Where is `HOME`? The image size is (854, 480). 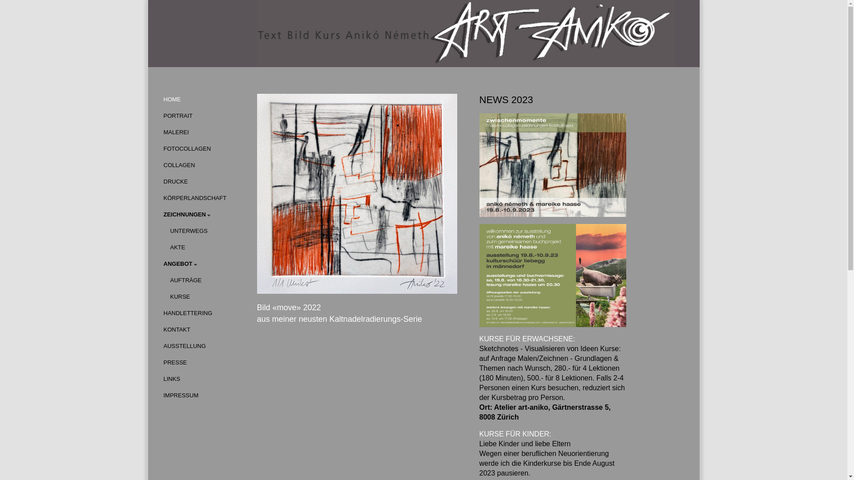
HOME is located at coordinates (206, 100).